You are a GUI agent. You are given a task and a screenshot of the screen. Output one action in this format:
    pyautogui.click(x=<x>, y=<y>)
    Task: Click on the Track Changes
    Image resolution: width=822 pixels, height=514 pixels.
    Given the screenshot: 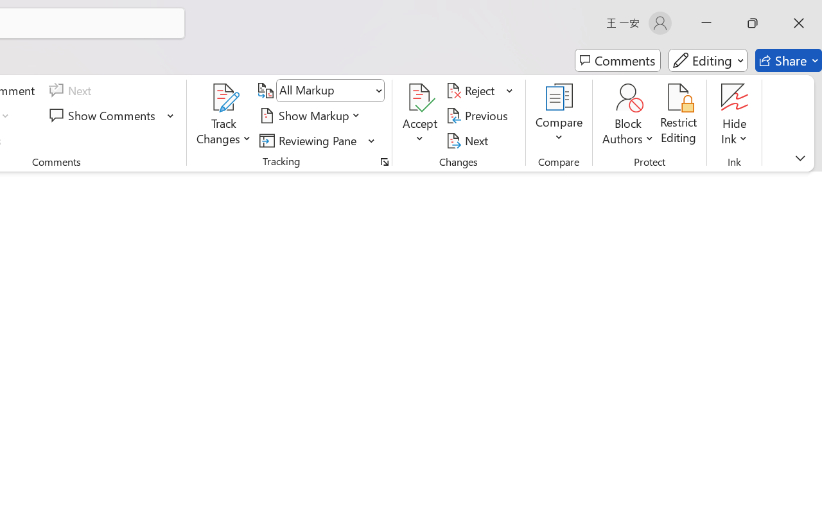 What is the action you would take?
    pyautogui.click(x=224, y=98)
    